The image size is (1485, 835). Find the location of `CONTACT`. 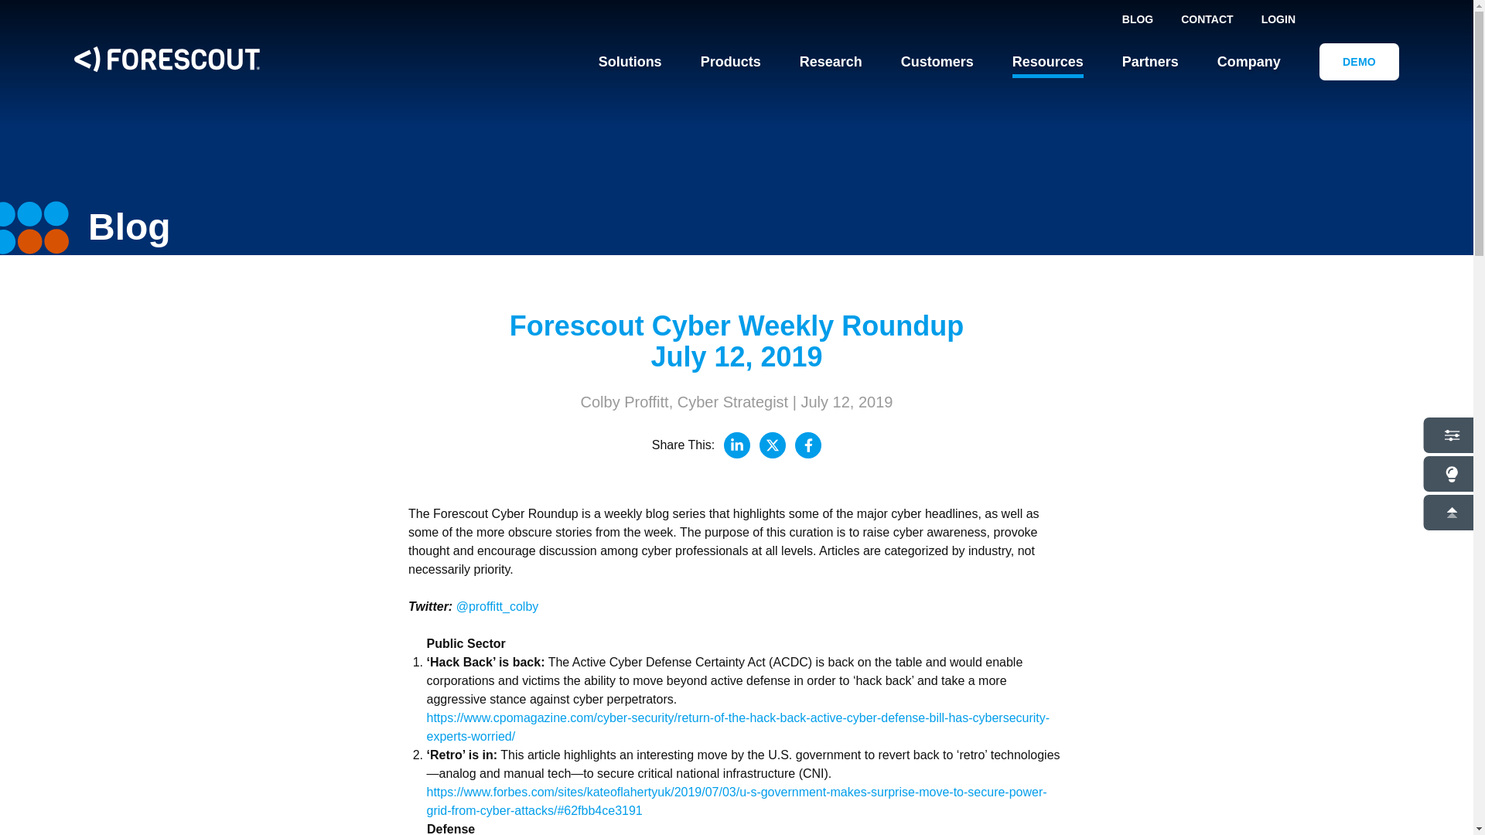

CONTACT is located at coordinates (1207, 19).